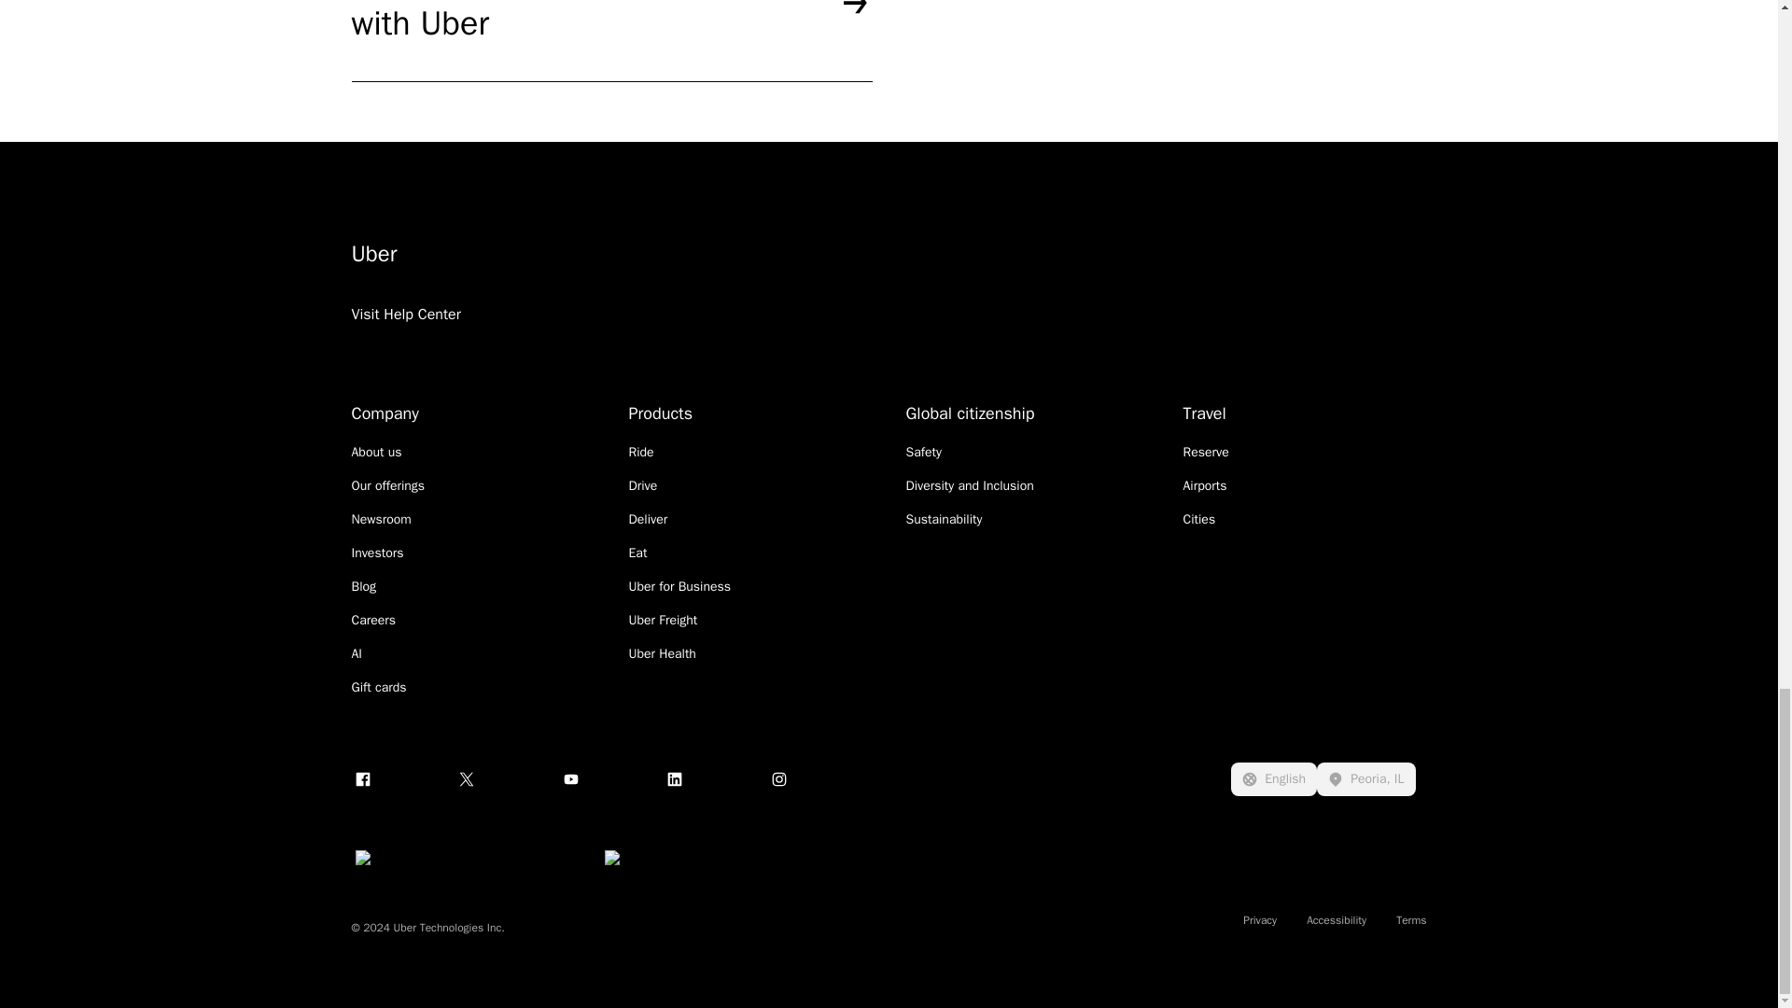  Describe the element at coordinates (610, 41) in the screenshot. I see `Start making money with Uber` at that location.